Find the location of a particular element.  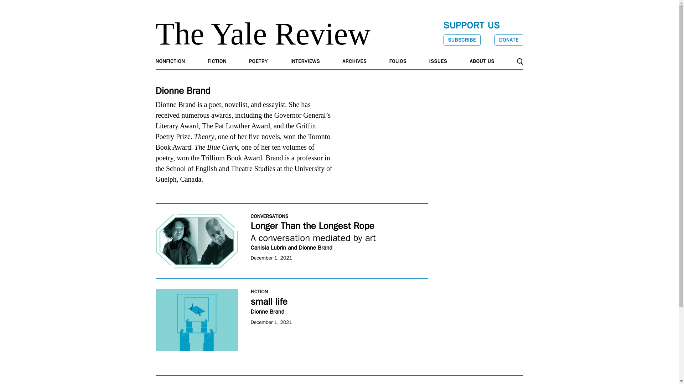

small life is located at coordinates (196, 320).